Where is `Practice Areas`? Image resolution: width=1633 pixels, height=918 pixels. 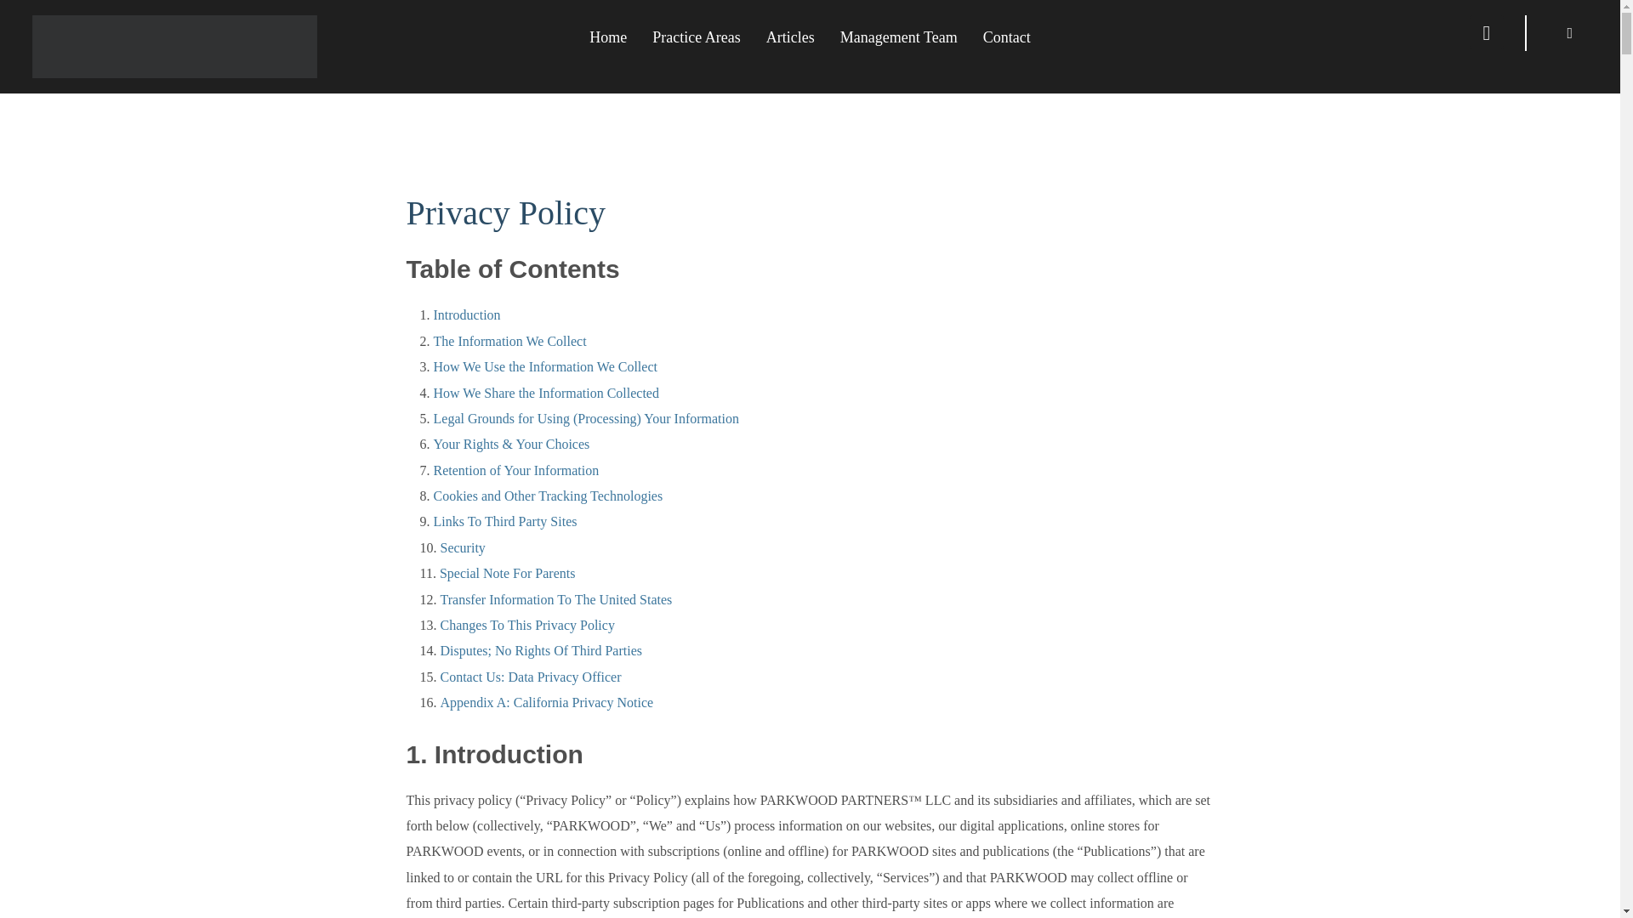
Practice Areas is located at coordinates (696, 36).